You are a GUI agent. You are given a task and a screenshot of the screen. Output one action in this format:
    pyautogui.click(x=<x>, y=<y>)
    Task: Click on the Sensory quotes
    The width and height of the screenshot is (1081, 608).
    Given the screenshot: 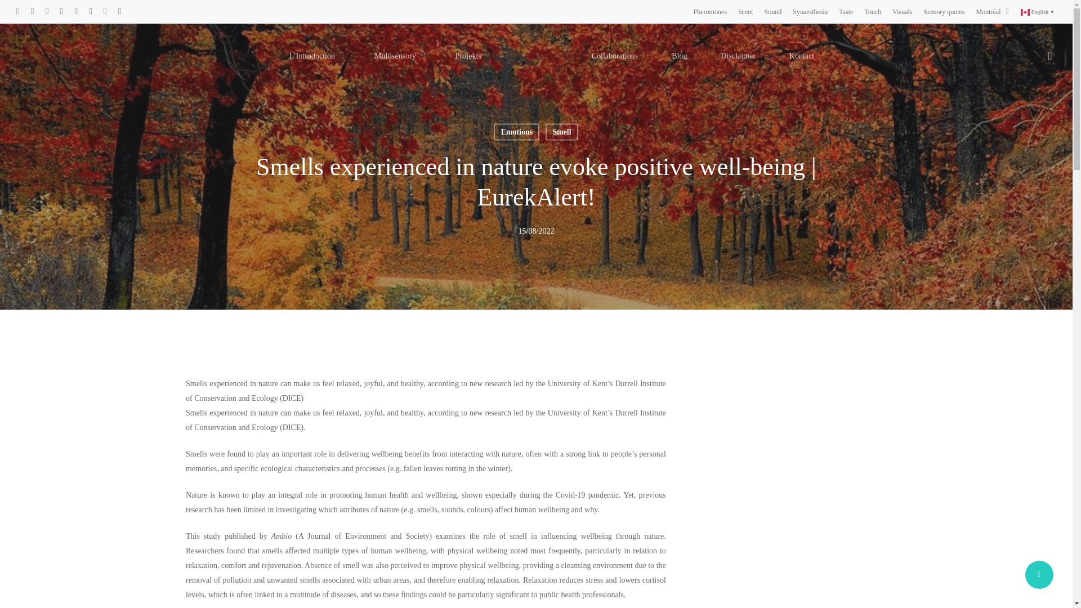 What is the action you would take?
    pyautogui.click(x=945, y=11)
    